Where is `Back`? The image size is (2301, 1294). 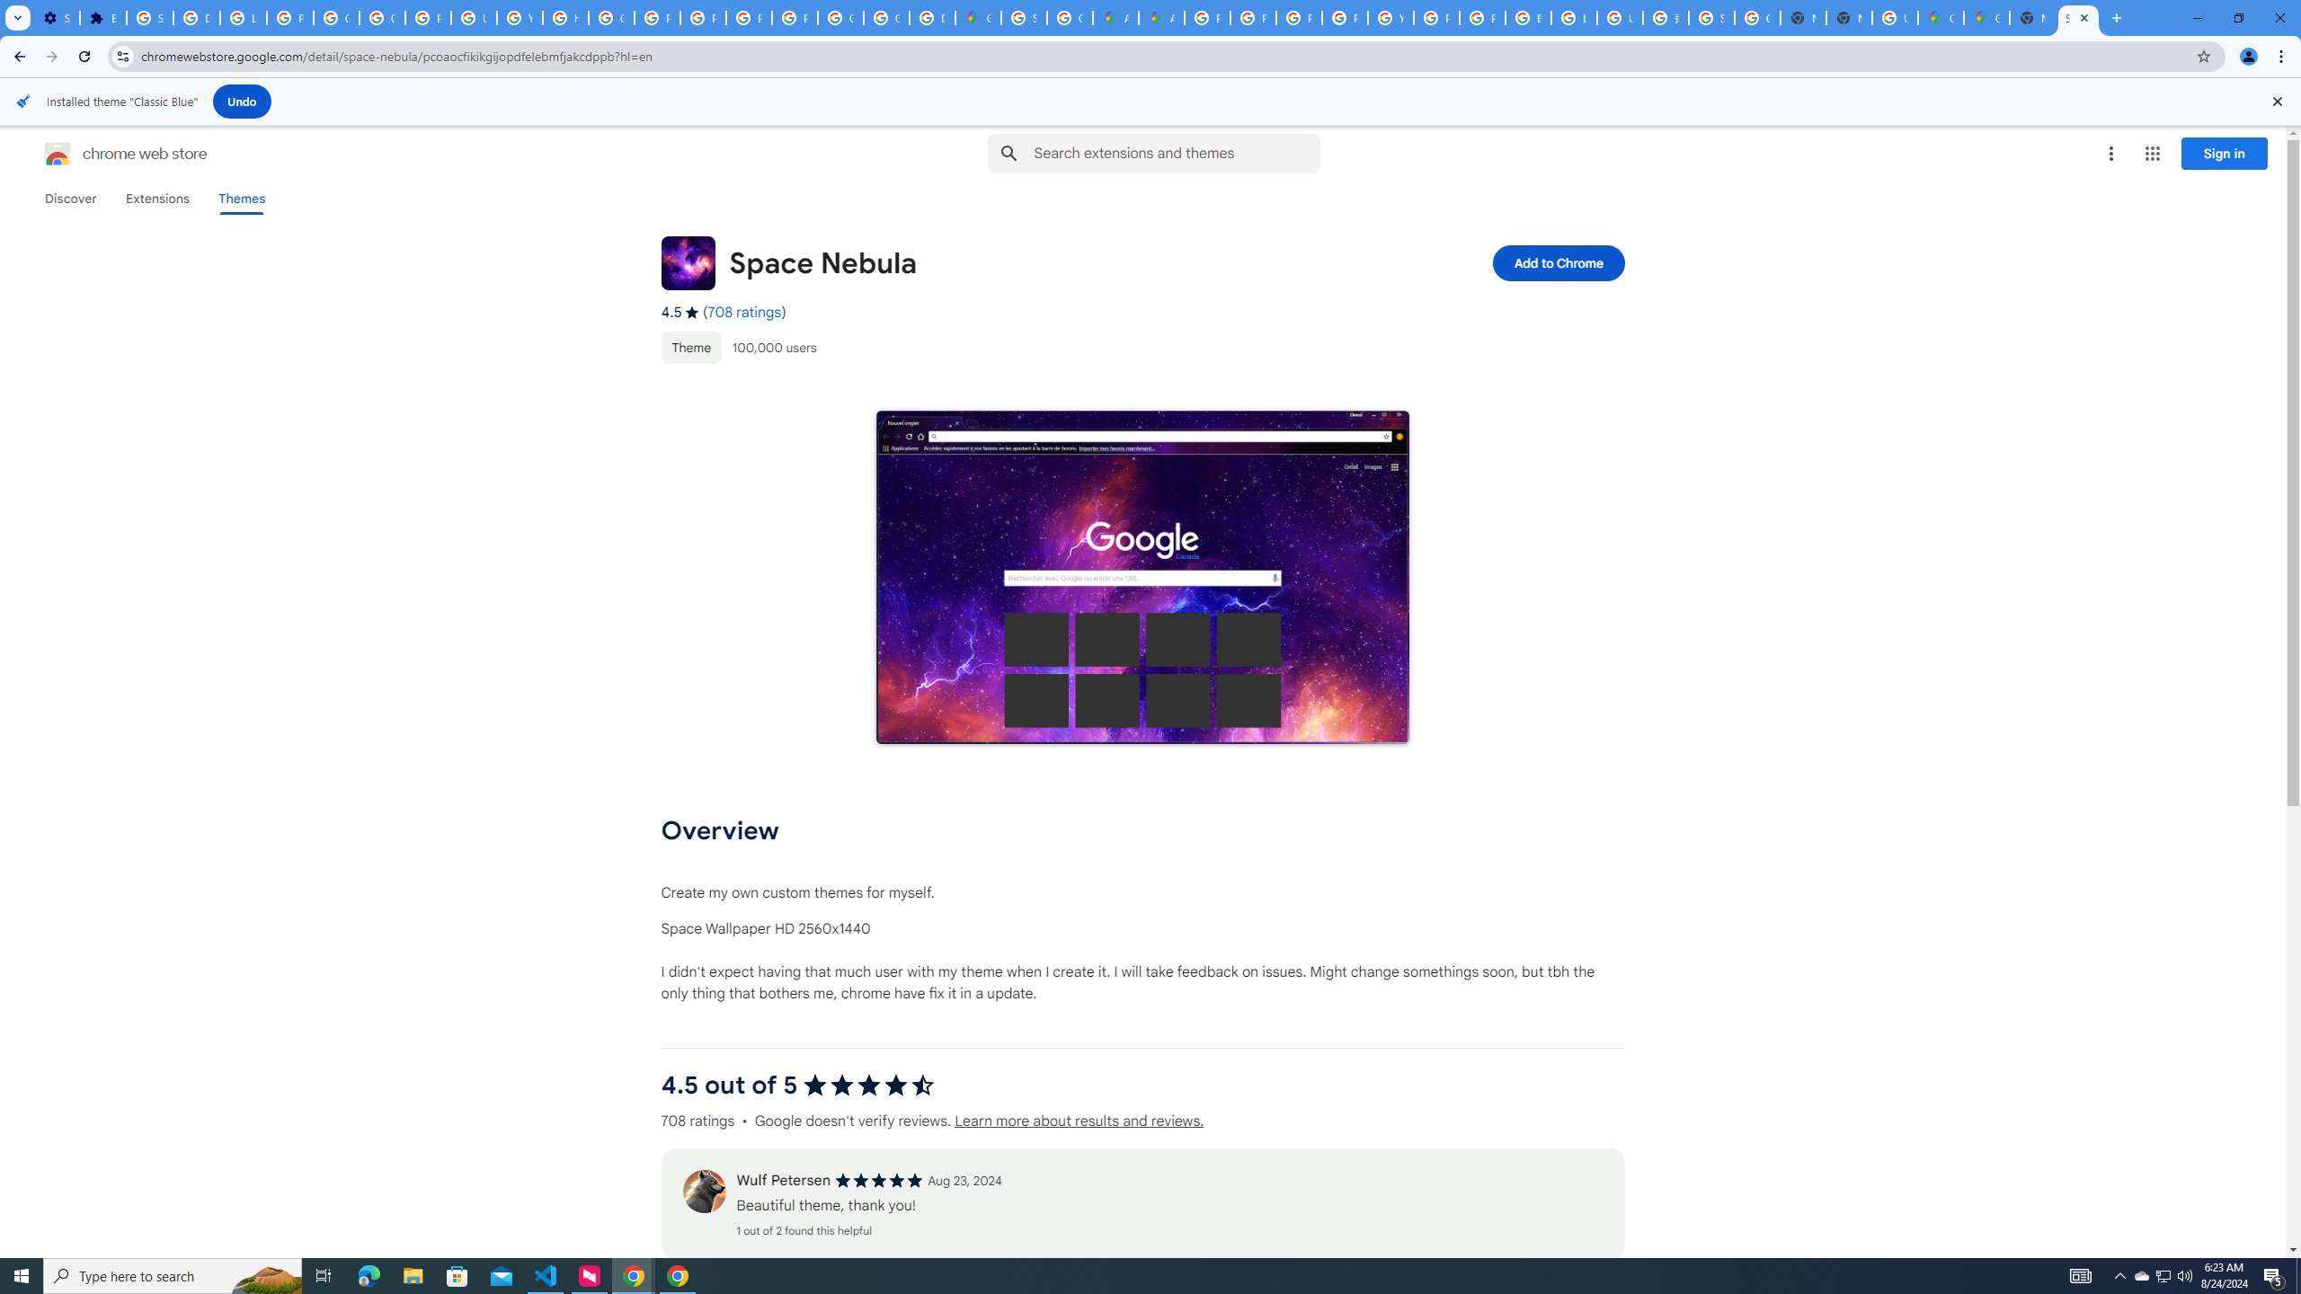 Back is located at coordinates (17, 57).